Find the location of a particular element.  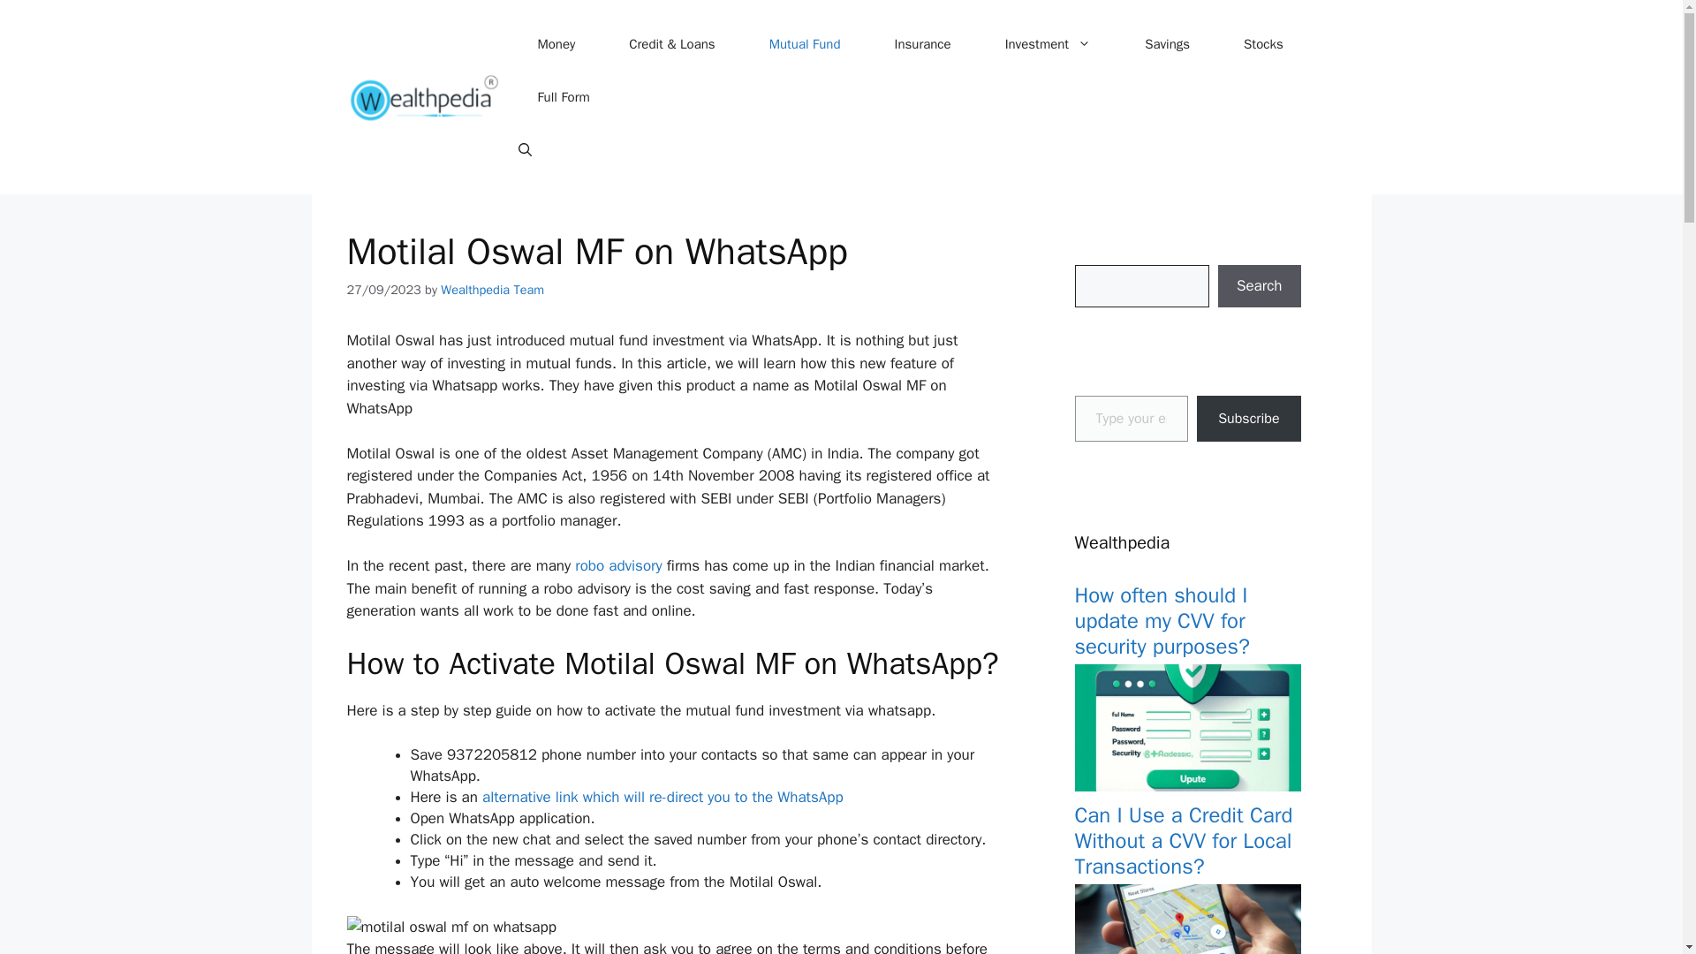

Savings is located at coordinates (1168, 44).